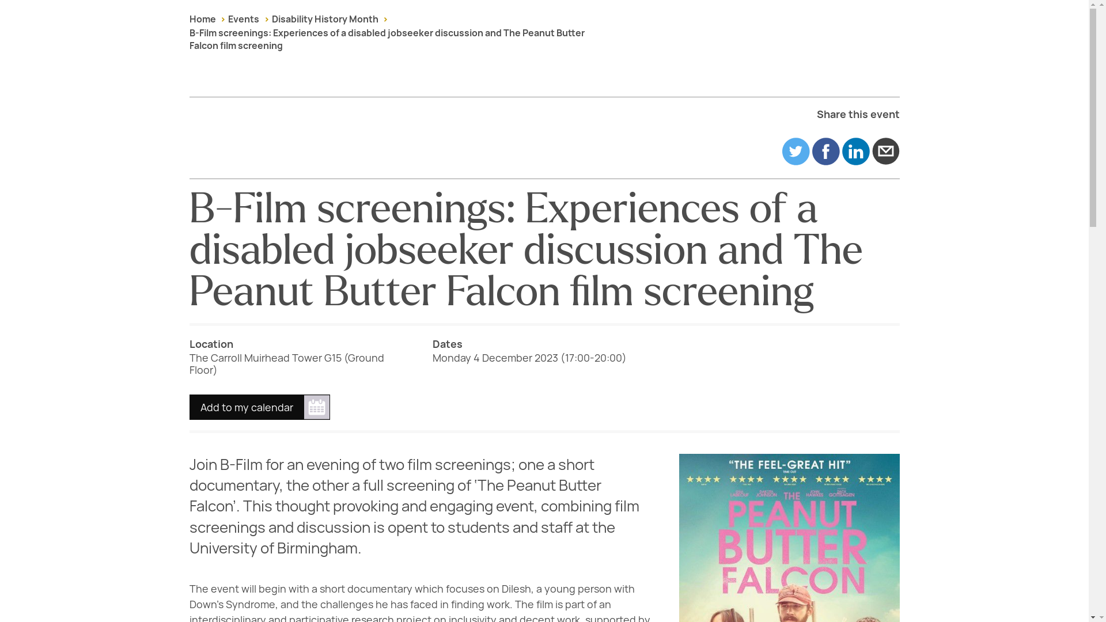  What do you see at coordinates (855, 151) in the screenshot?
I see `Share in LinkedIn` at bounding box center [855, 151].